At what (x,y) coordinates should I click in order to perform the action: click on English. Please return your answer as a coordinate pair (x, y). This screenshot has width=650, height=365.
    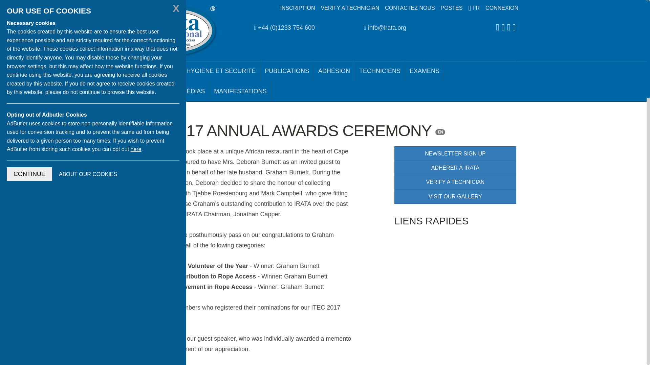
    Looking at the image, I should click on (440, 132).